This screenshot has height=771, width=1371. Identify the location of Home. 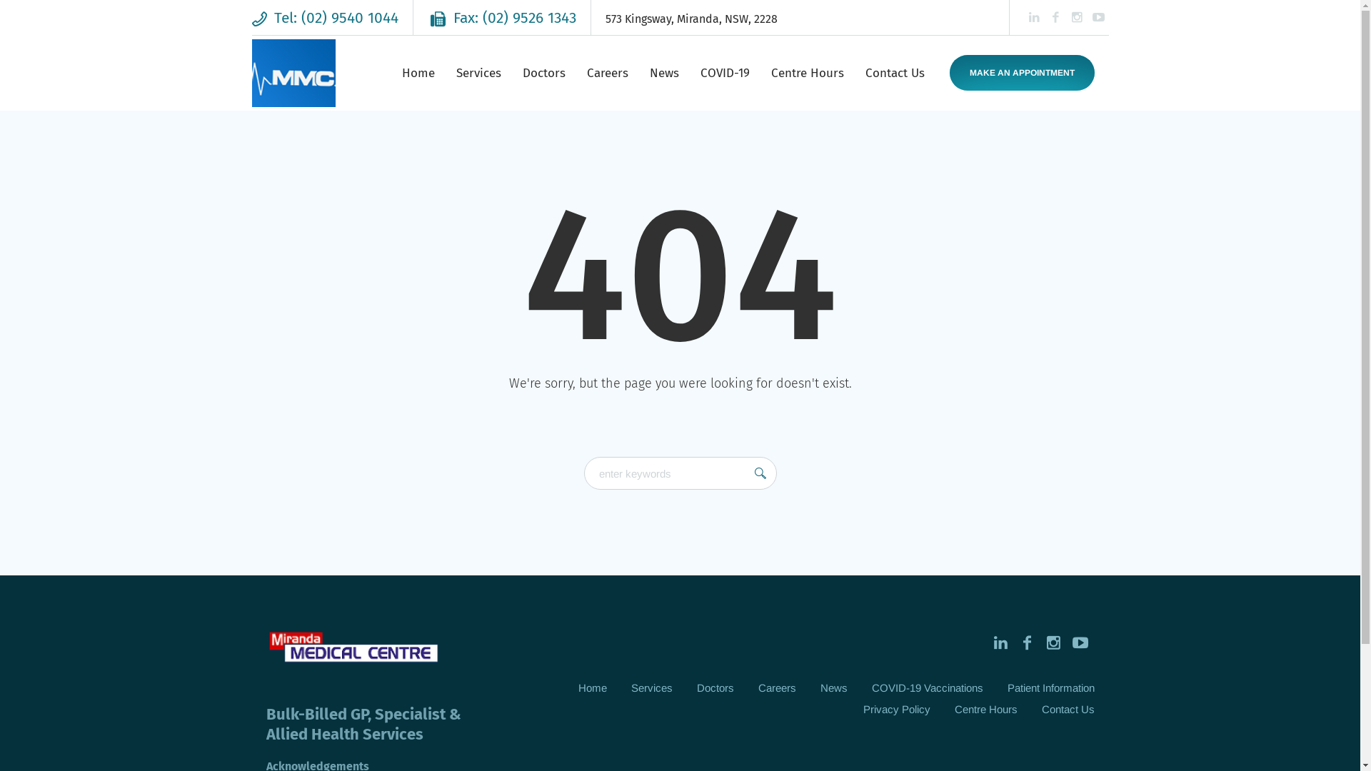
(593, 688).